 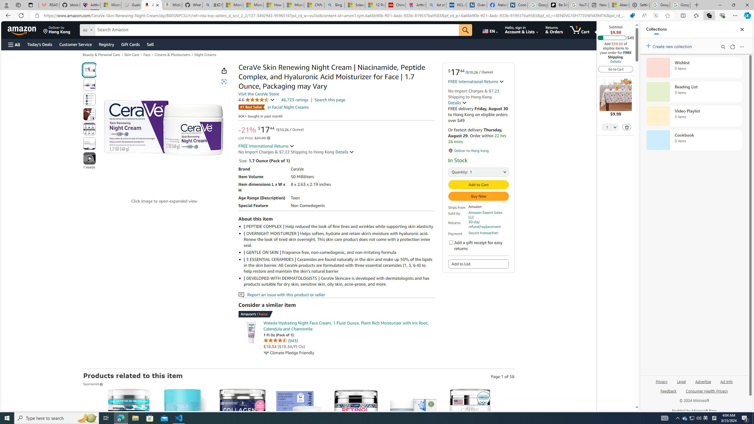 What do you see at coordinates (273, 107) in the screenshot?
I see `#1 Best Seller in Facial Night Creams` at bounding box center [273, 107].